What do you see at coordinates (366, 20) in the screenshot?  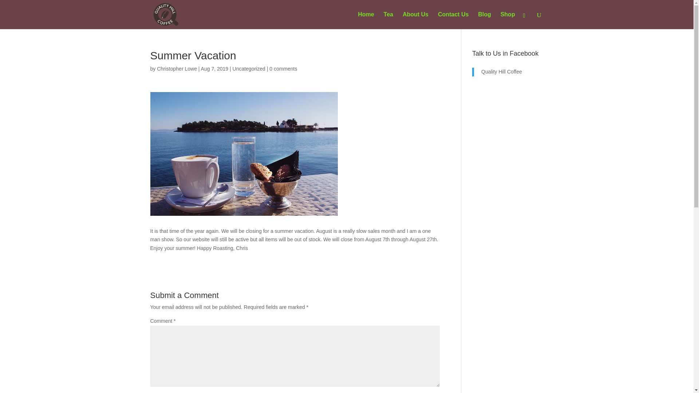 I see `Home` at bounding box center [366, 20].